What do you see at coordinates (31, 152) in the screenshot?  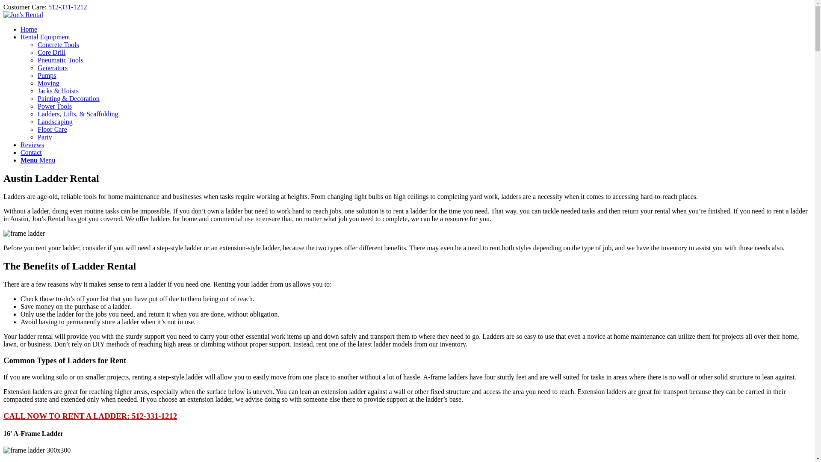 I see `Contact` at bounding box center [31, 152].